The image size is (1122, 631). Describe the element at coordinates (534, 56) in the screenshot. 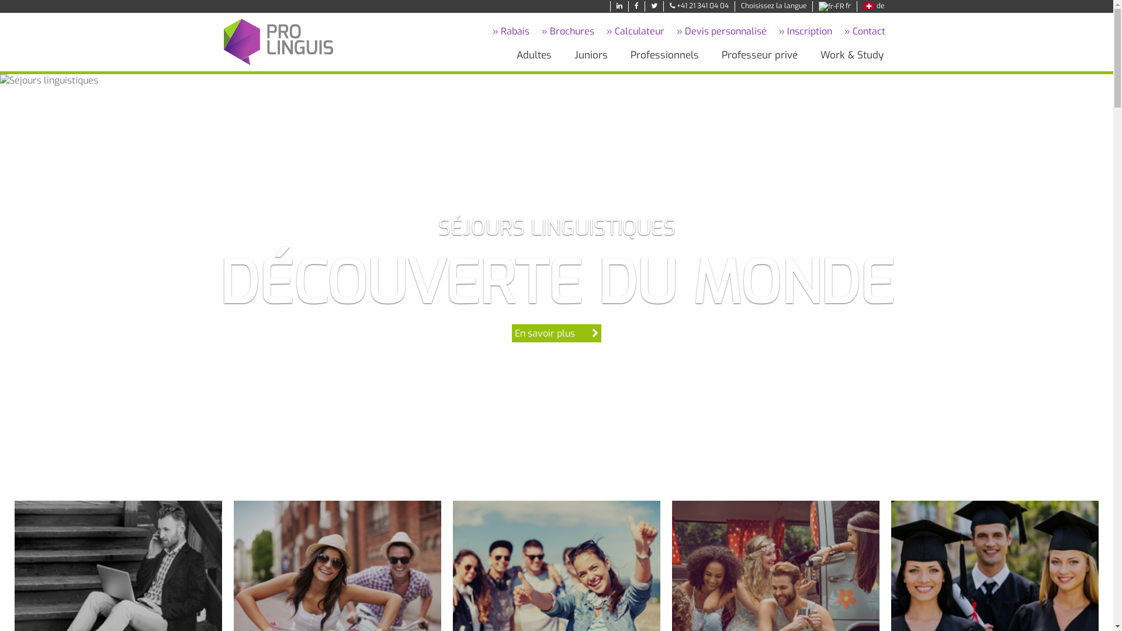

I see `Adultes` at that location.